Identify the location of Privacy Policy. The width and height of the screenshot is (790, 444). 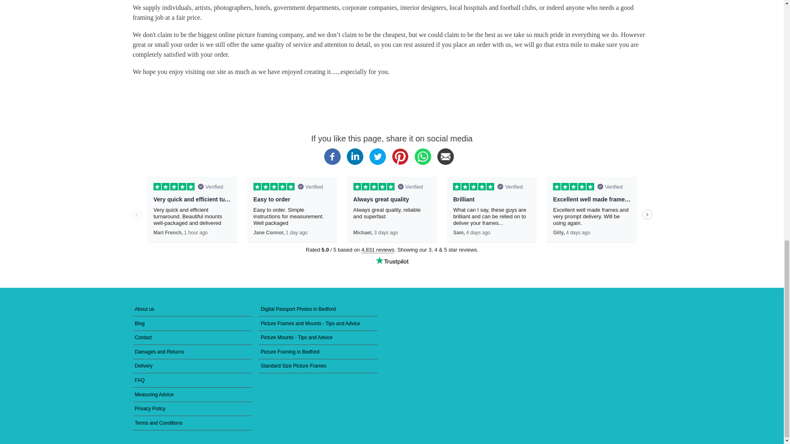
(192, 409).